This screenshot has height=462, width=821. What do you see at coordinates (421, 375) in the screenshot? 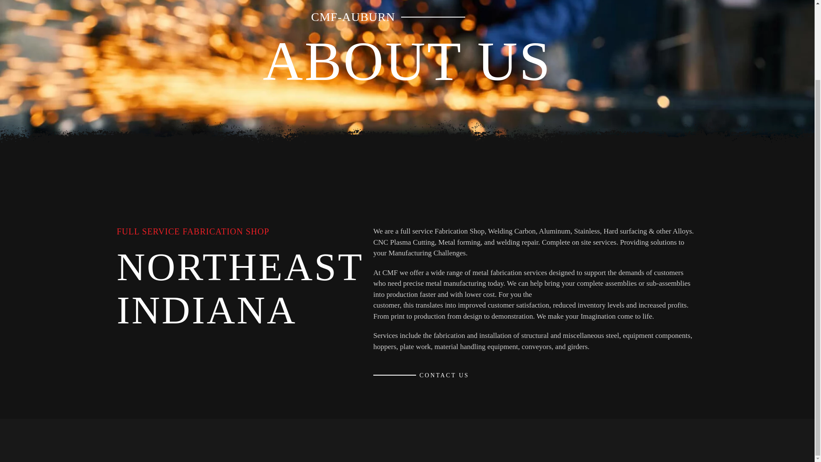
I see `CONTACT US` at bounding box center [421, 375].